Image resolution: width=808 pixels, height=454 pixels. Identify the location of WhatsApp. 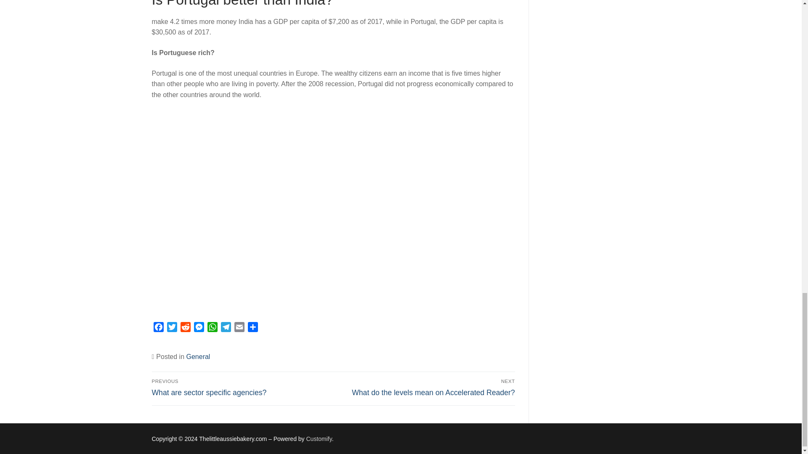
(172, 328).